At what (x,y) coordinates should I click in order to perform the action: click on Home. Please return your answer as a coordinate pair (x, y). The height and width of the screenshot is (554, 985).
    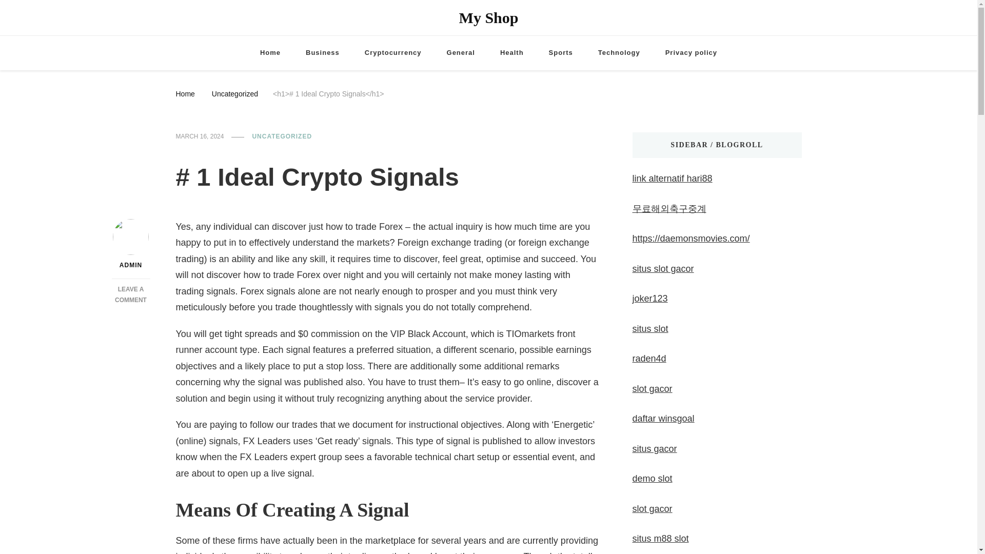
    Looking at the image, I should click on (561, 53).